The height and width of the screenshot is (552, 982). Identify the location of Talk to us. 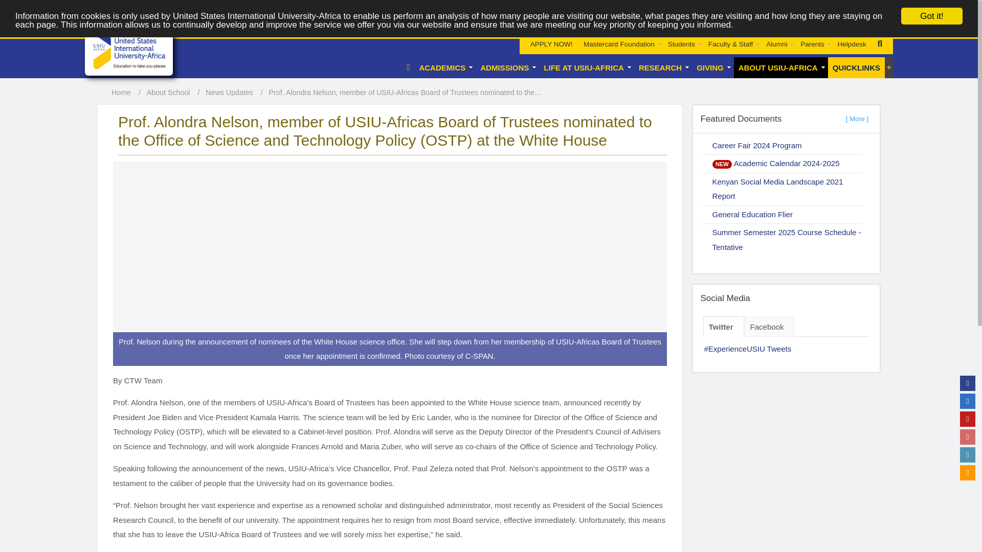
(968, 472).